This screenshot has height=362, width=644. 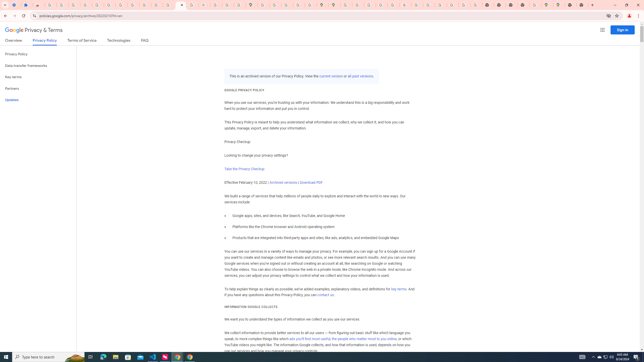 I want to click on Google Maps, so click(x=547, y=5).